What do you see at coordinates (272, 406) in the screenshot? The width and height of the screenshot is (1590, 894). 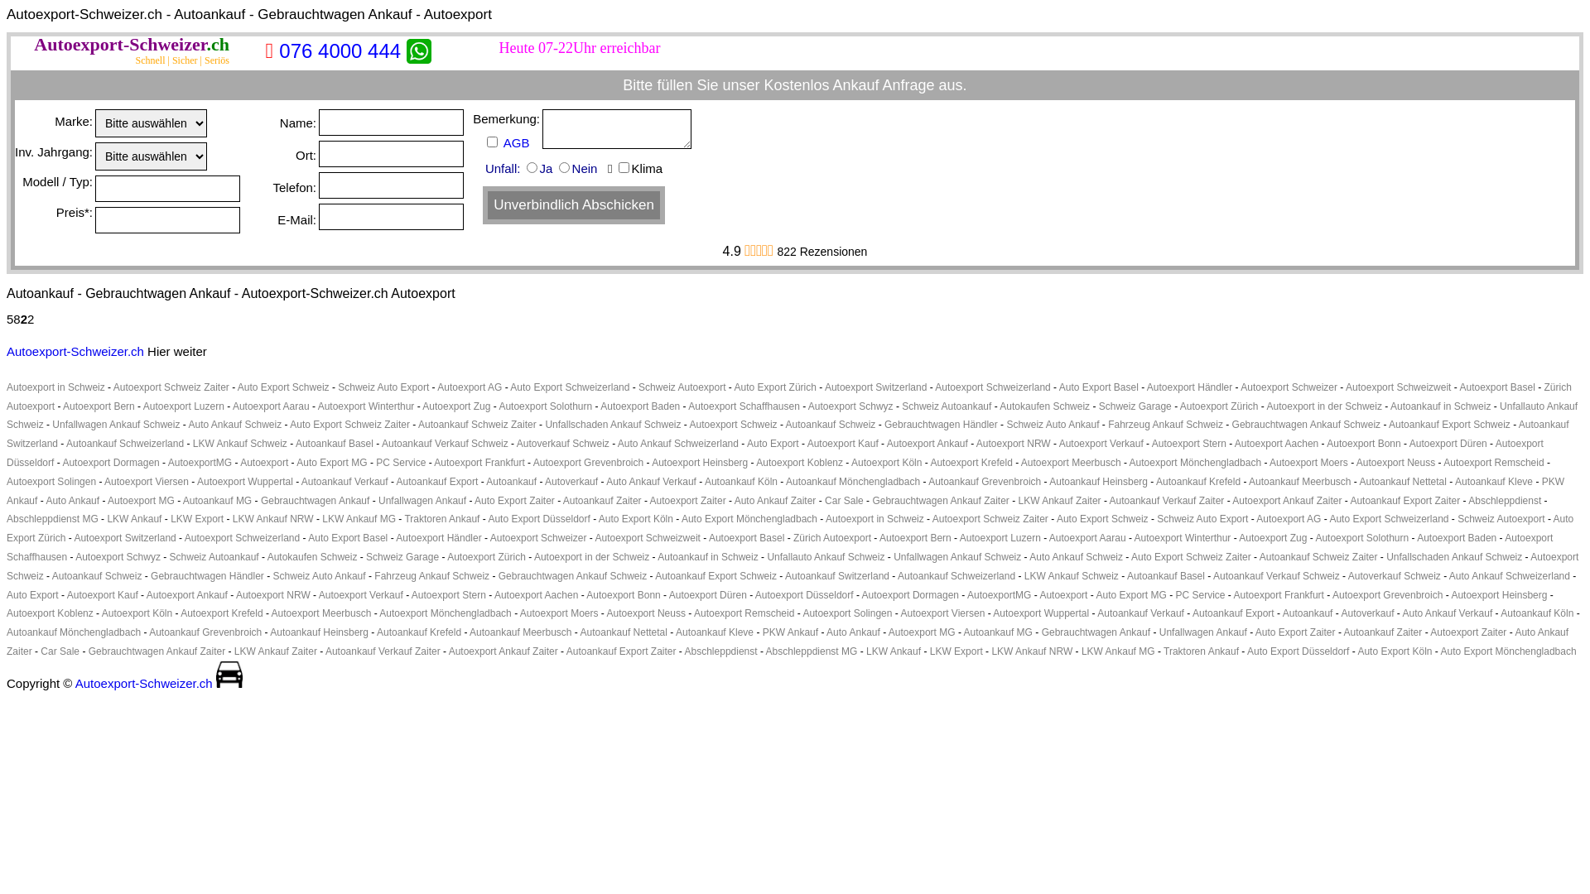 I see `Autoexport Aarau` at bounding box center [272, 406].